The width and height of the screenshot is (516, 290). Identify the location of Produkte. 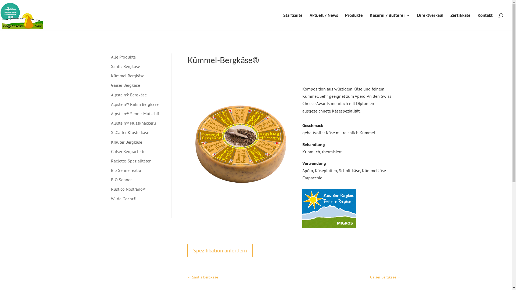
(354, 22).